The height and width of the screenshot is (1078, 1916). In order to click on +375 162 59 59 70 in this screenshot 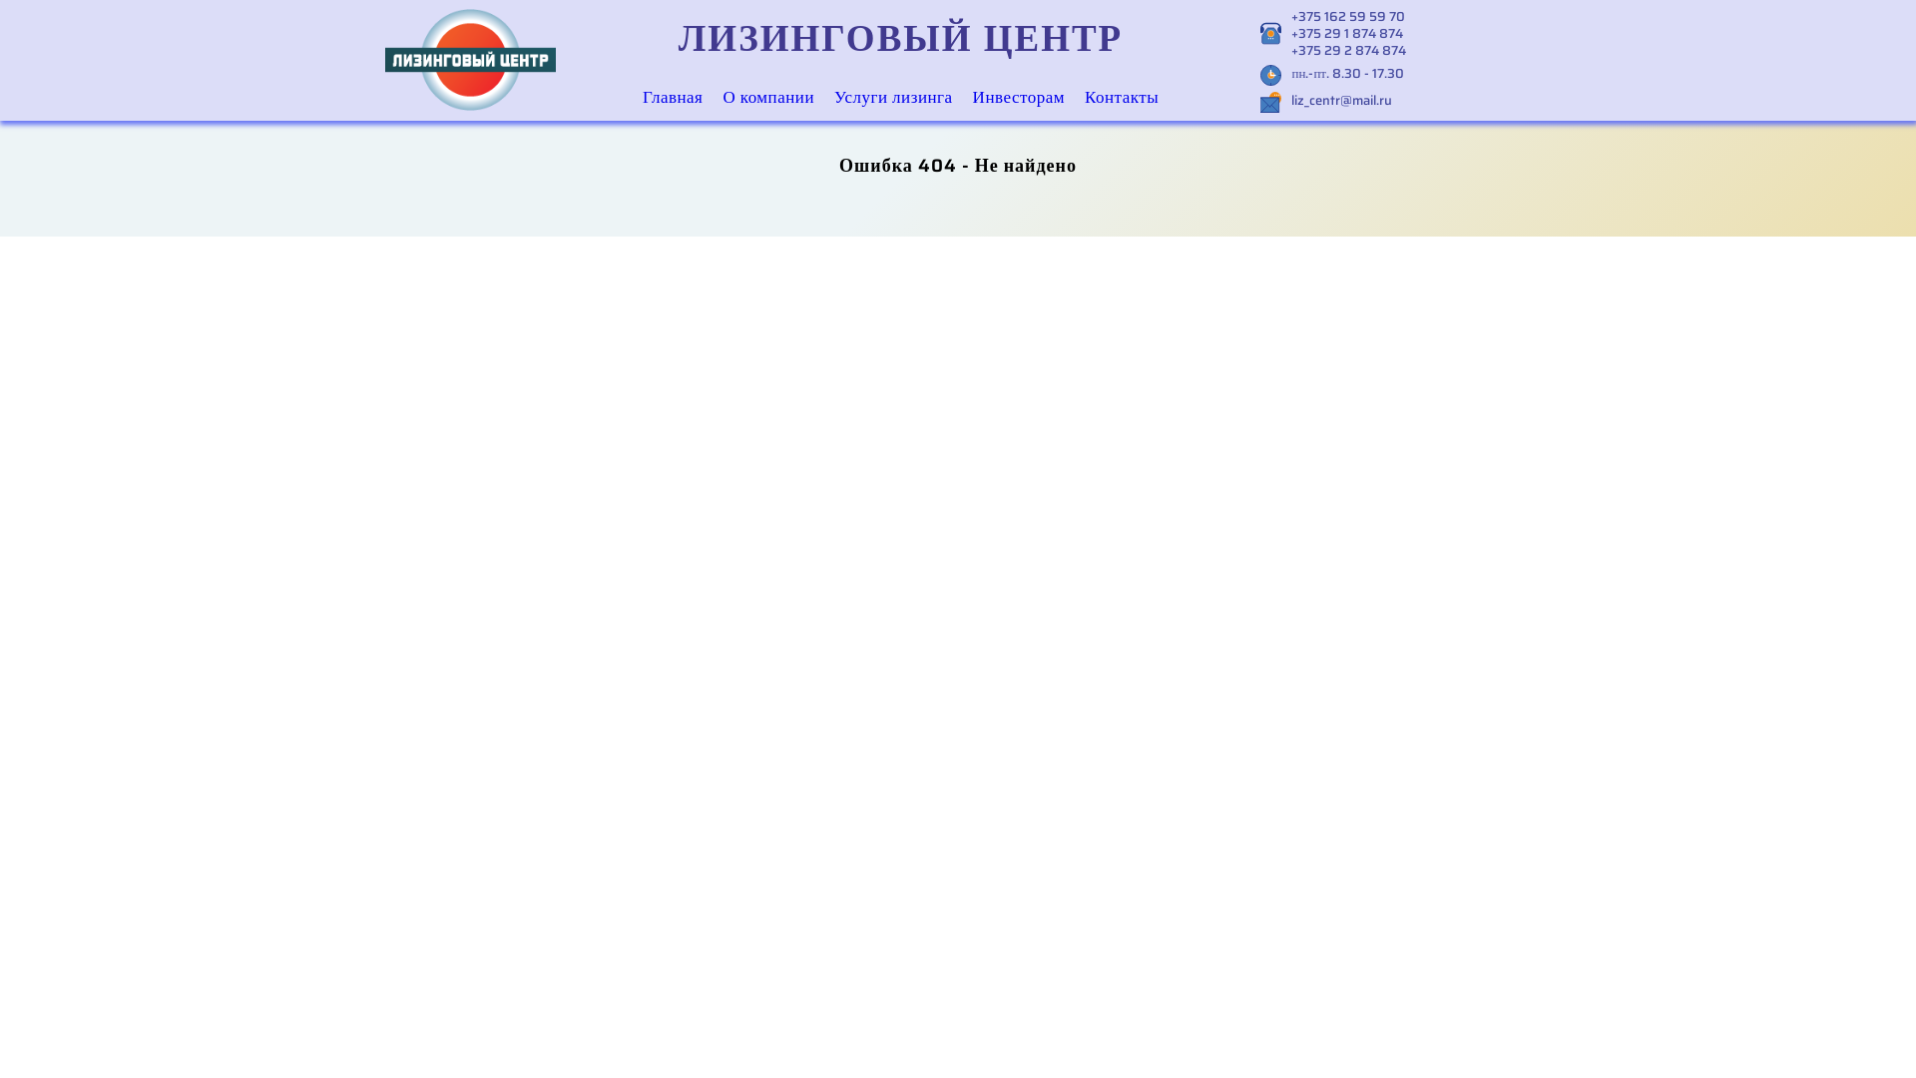, I will do `click(1349, 16)`.